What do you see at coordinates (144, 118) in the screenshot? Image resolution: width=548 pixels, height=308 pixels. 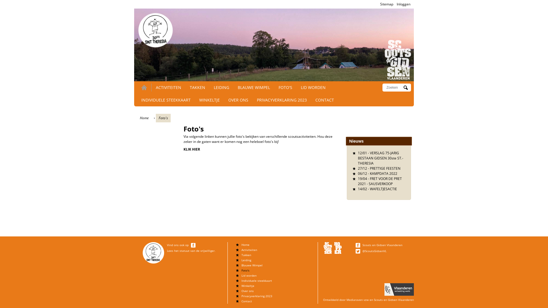 I see `Home` at bounding box center [144, 118].